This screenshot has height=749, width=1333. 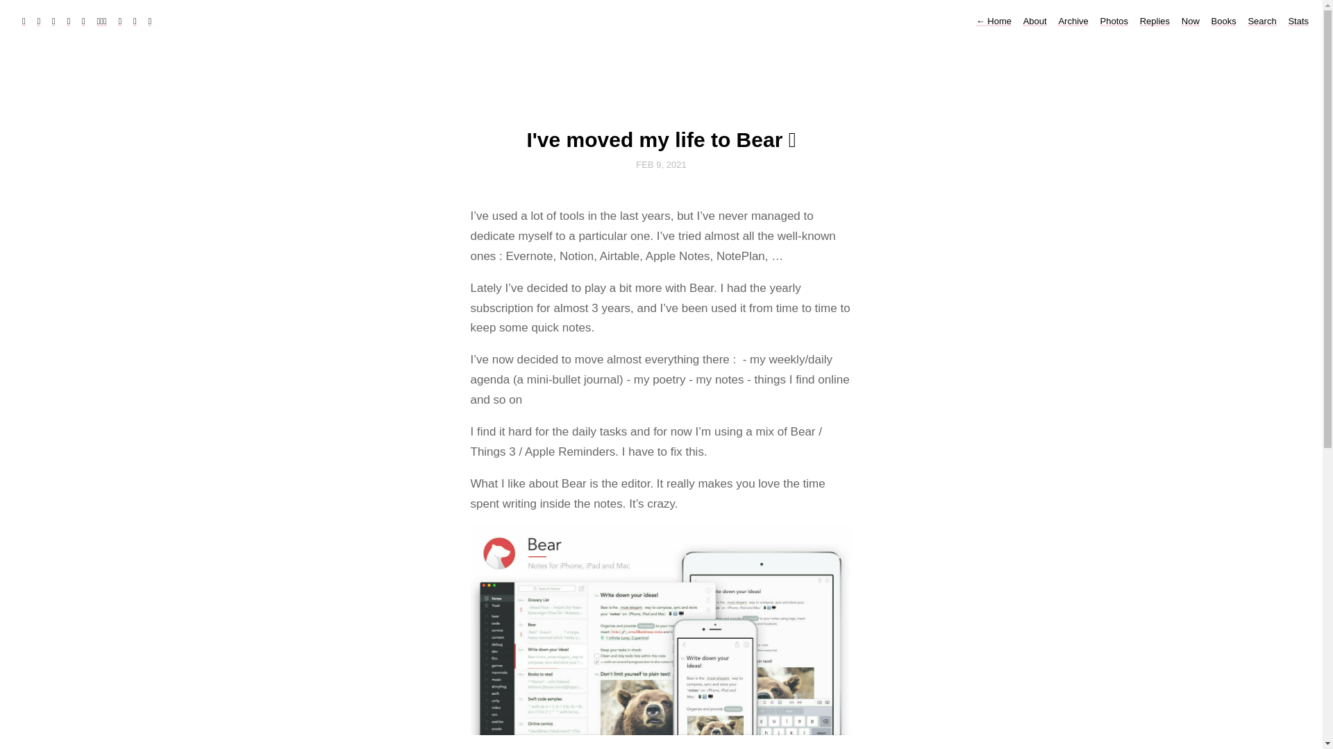 What do you see at coordinates (1261, 21) in the screenshot?
I see `Search` at bounding box center [1261, 21].